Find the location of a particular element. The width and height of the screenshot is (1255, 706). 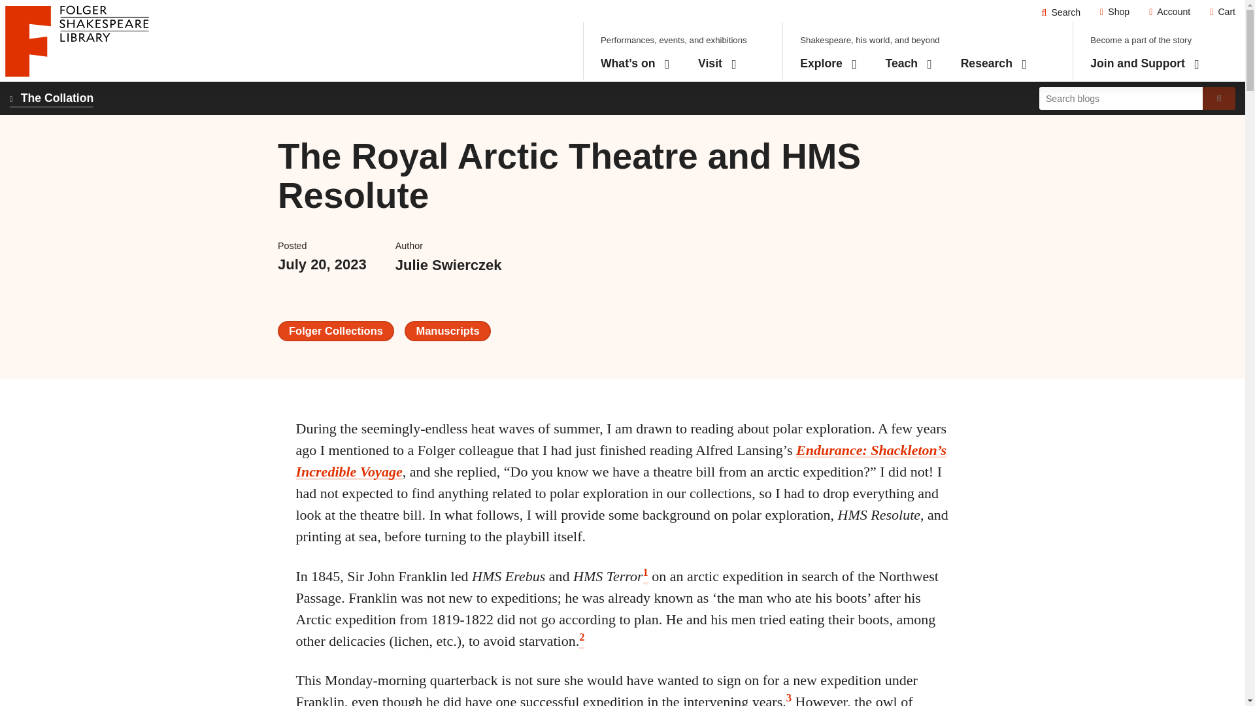

Folger Shakespeare Library - Home is located at coordinates (77, 41).